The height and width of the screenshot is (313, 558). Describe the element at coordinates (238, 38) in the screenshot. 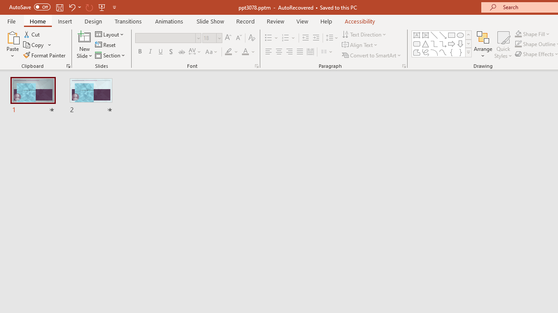

I see `Decrease Font Size` at that location.